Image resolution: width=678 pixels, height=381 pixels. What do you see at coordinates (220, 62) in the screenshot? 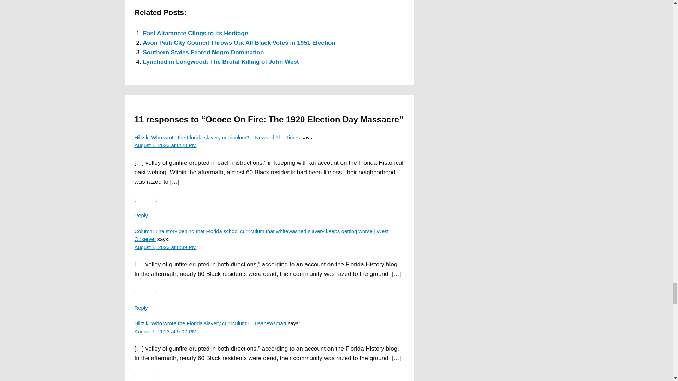
I see `Lynched in Longwood: The Brutal Killing of John West` at bounding box center [220, 62].